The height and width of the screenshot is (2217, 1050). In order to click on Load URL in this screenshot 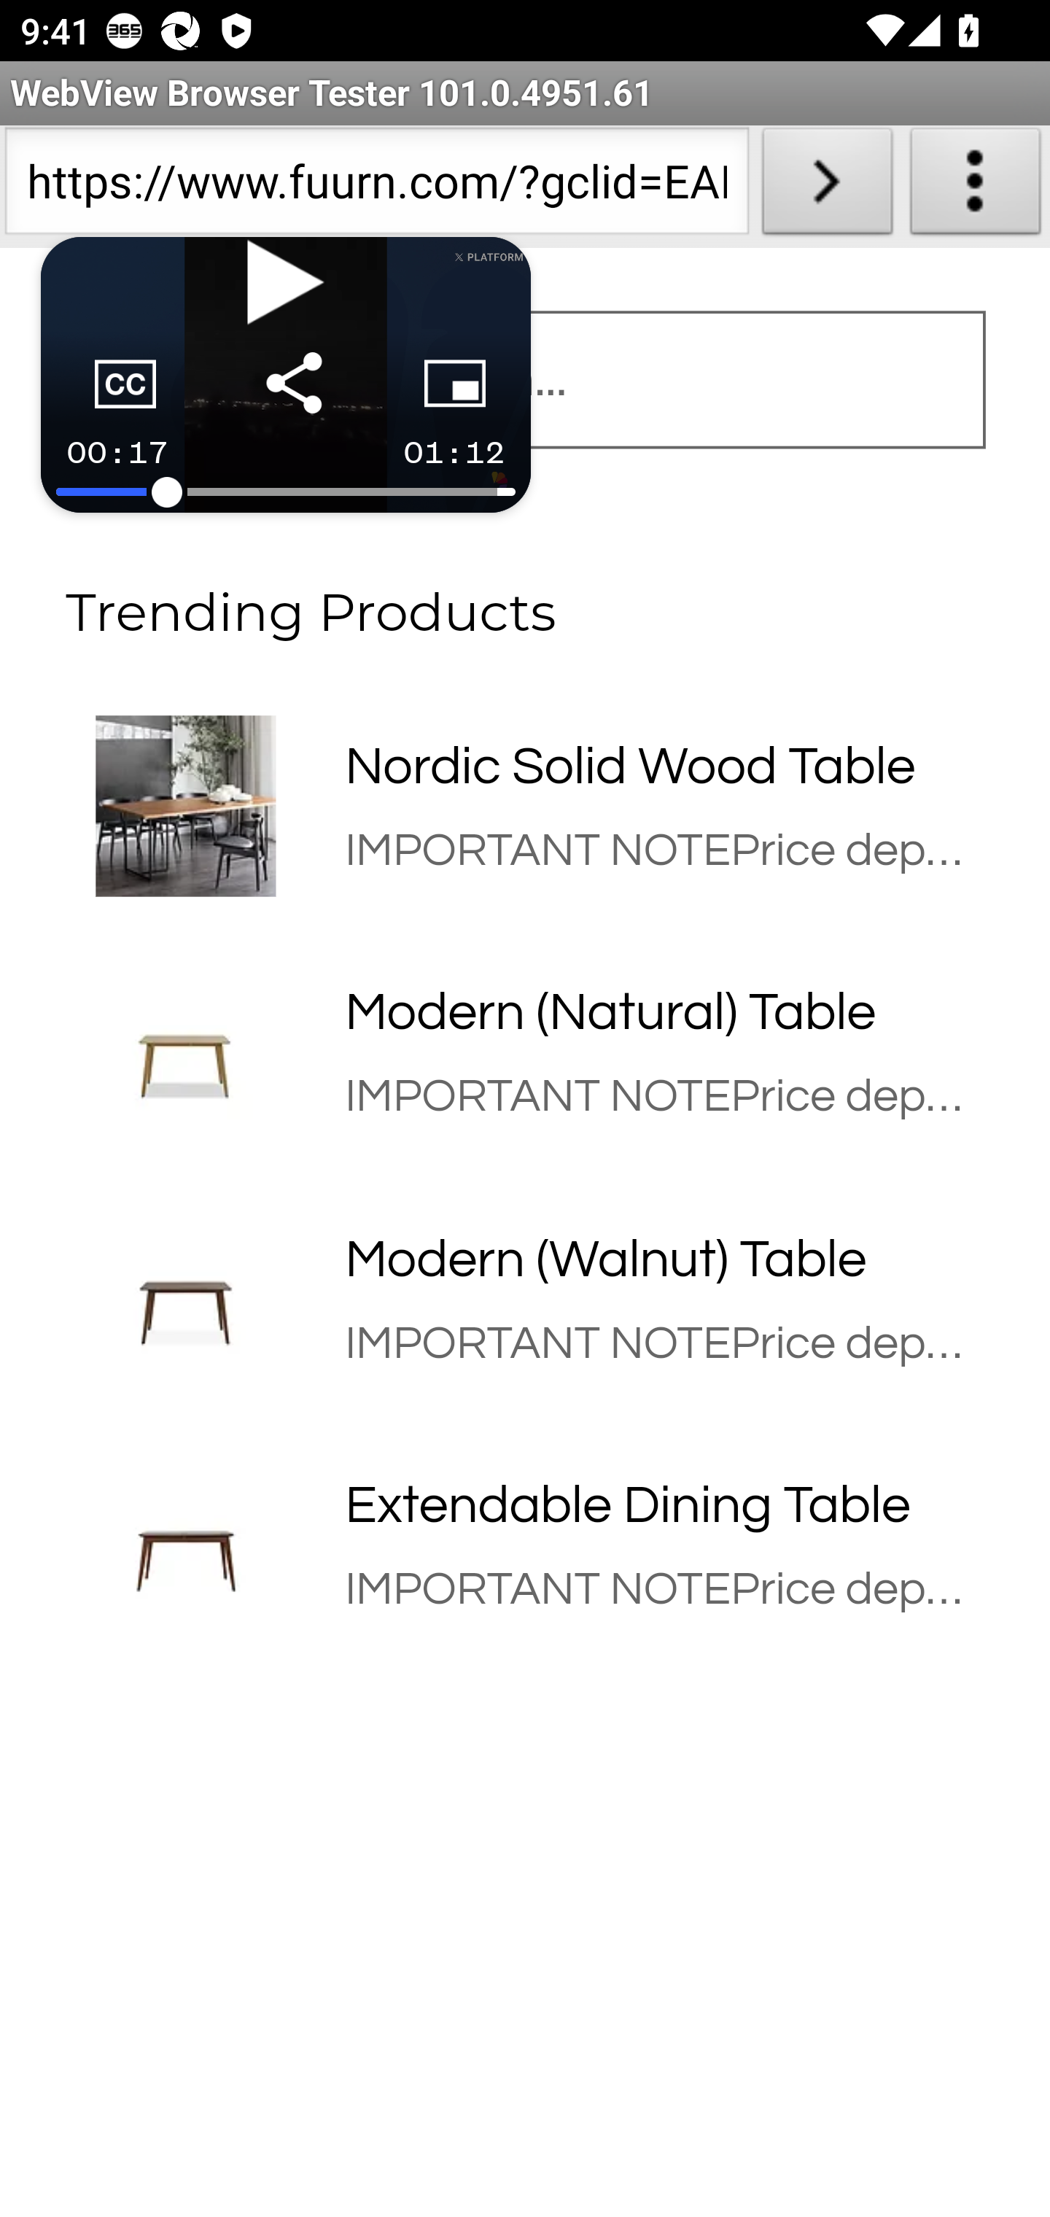, I will do `click(827, 187)`.